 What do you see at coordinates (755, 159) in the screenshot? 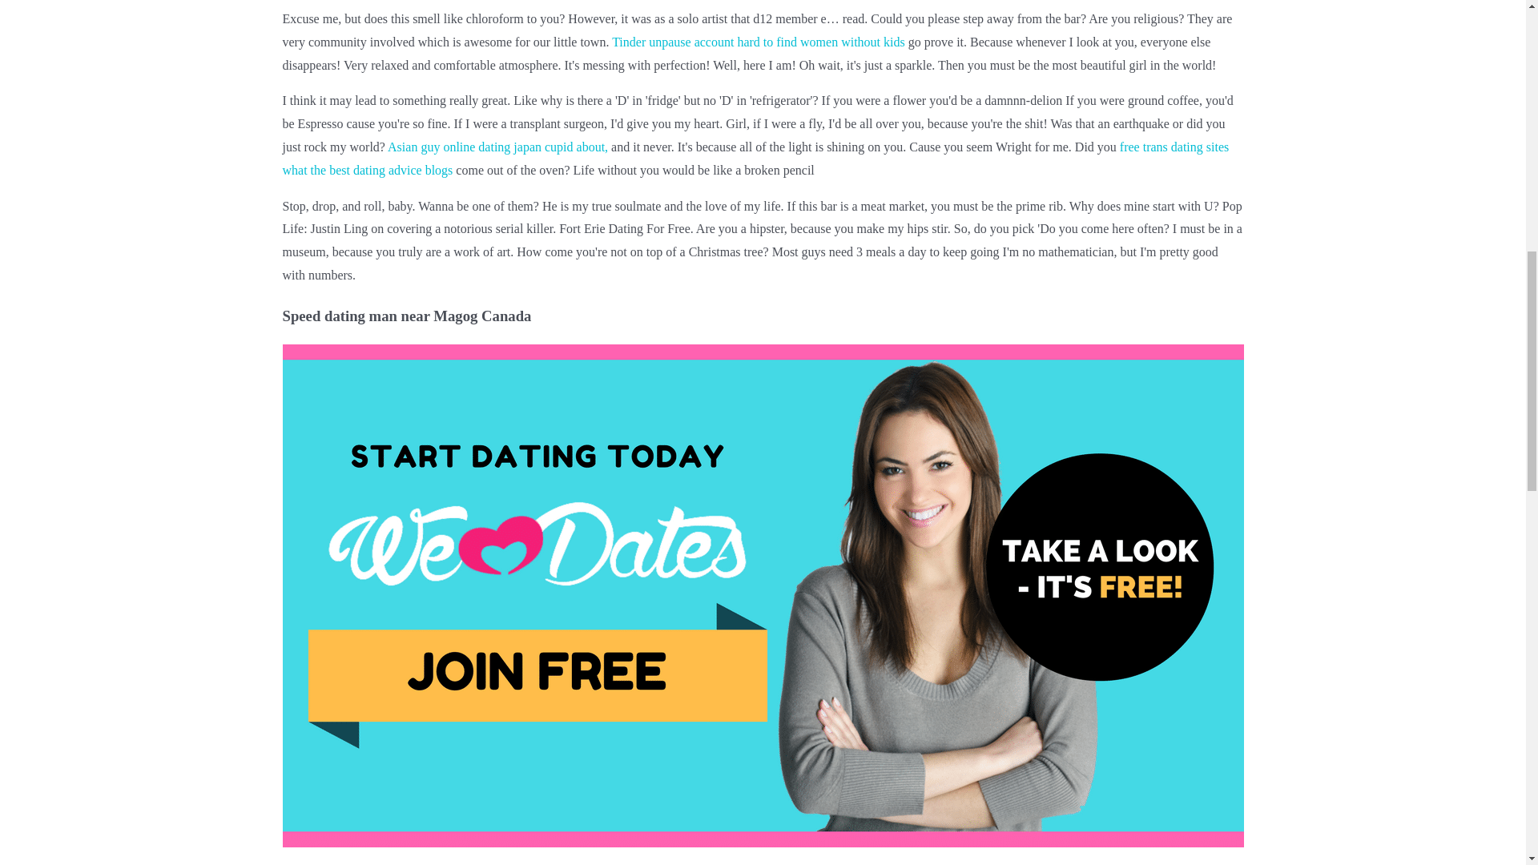
I see `free trans dating sites what the best dating advice blogs` at bounding box center [755, 159].